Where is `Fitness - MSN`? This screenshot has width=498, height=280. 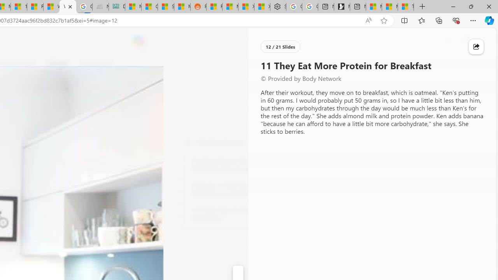
Fitness - MSN is located at coordinates (35, 7).